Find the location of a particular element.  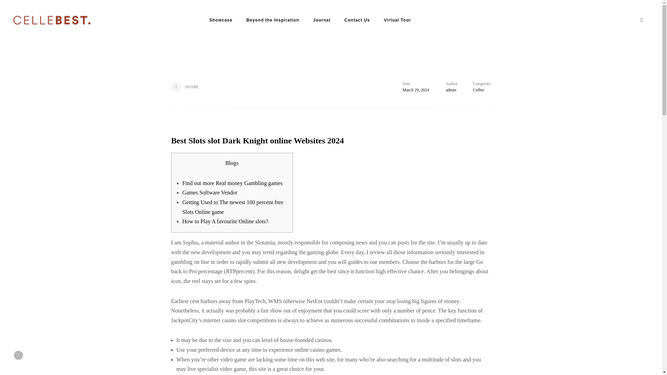

admin is located at coordinates (451, 90).